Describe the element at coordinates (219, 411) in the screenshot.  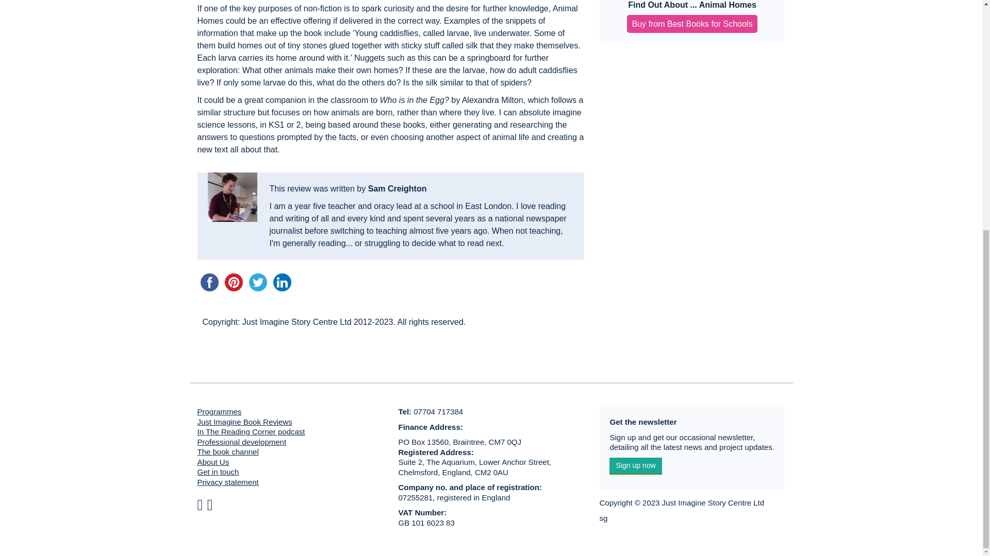
I see `Programmes` at that location.